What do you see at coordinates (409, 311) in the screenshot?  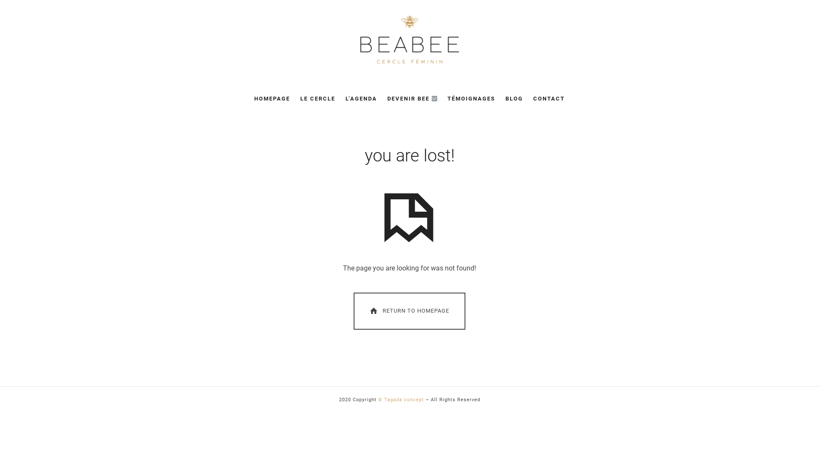 I see `RETURN TO HOMEPAGE` at bounding box center [409, 311].